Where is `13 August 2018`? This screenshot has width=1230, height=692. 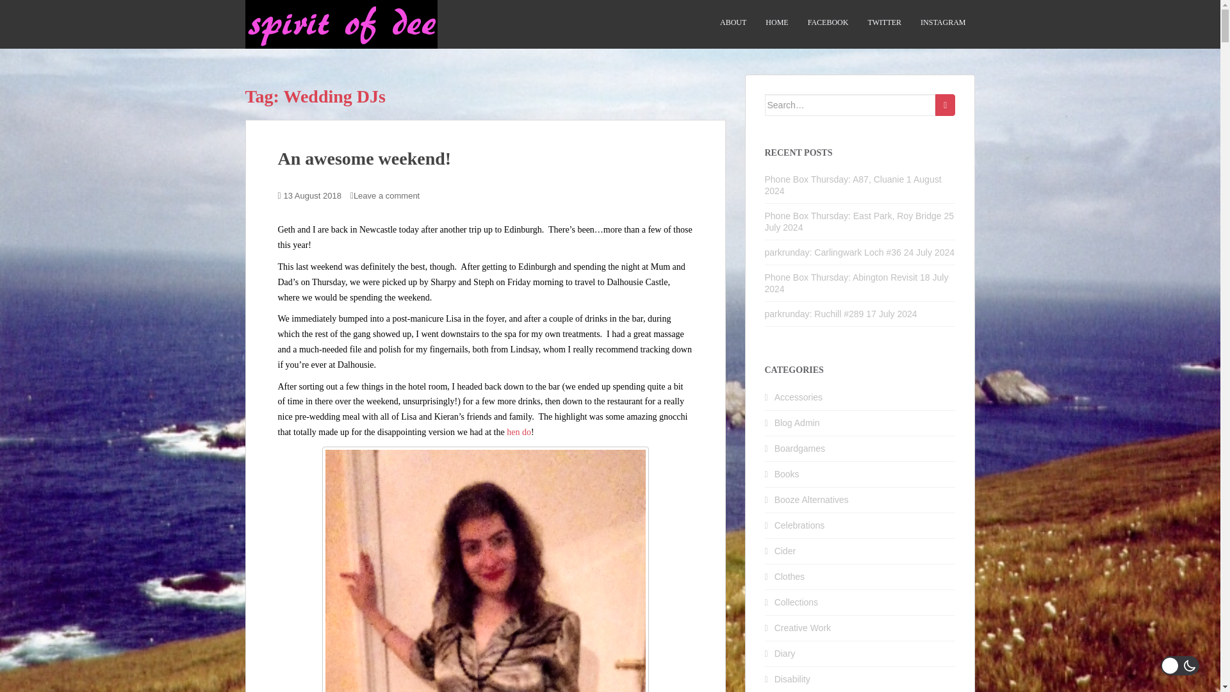 13 August 2018 is located at coordinates (313, 196).